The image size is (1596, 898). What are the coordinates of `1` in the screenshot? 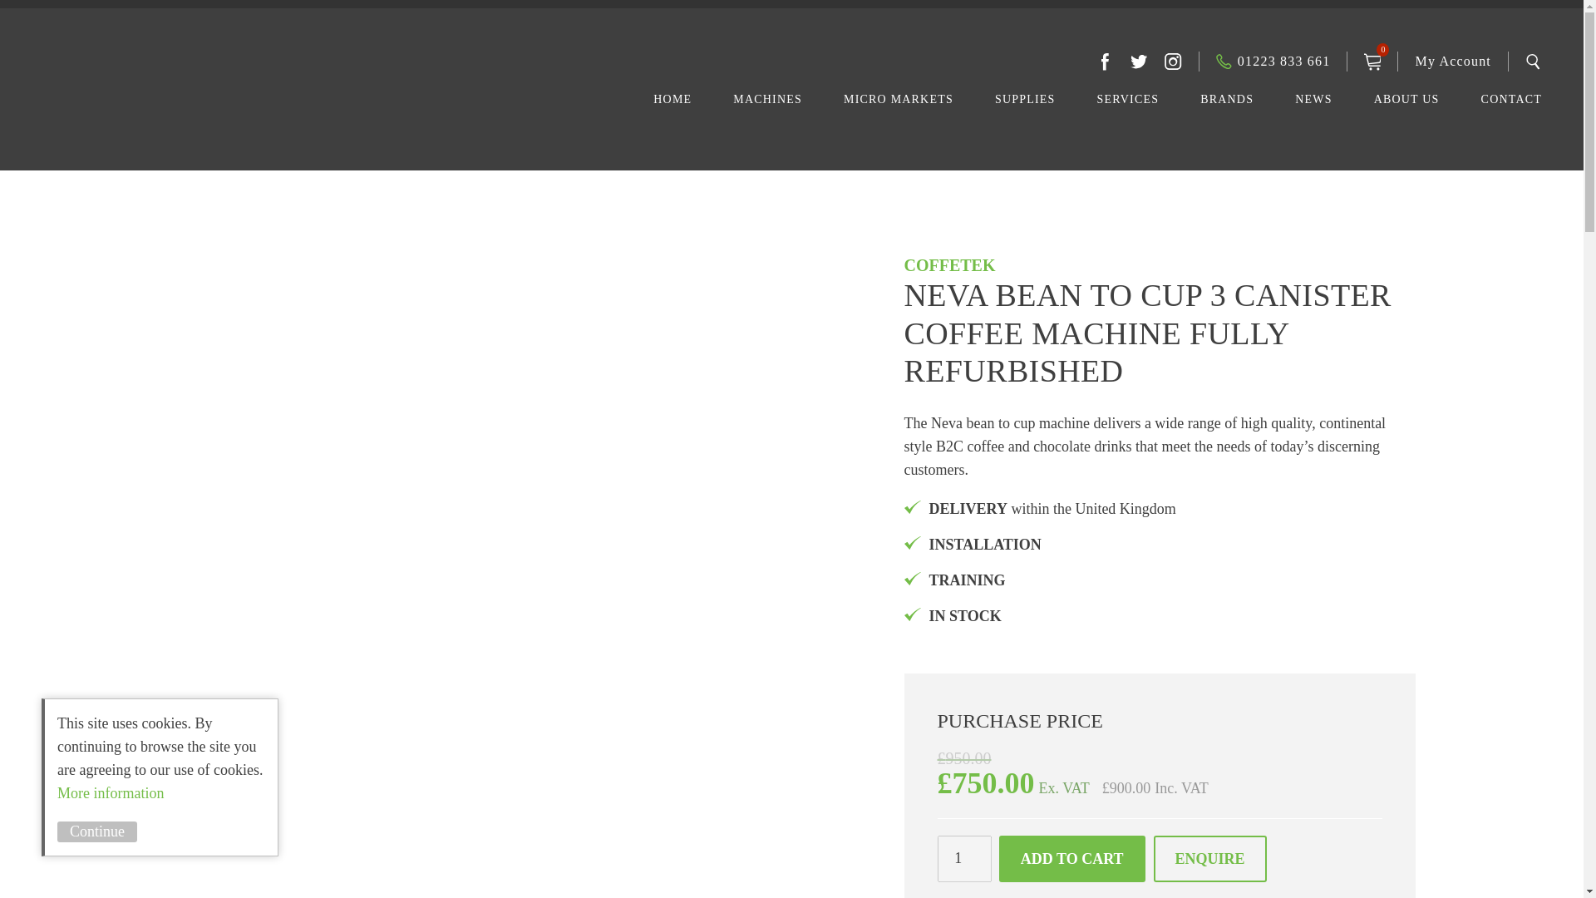 It's located at (964, 858).